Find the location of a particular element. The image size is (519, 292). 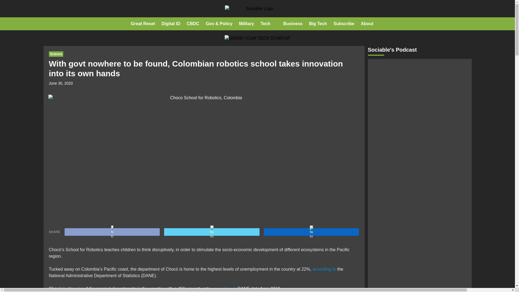

Subscribe is located at coordinates (344, 24).